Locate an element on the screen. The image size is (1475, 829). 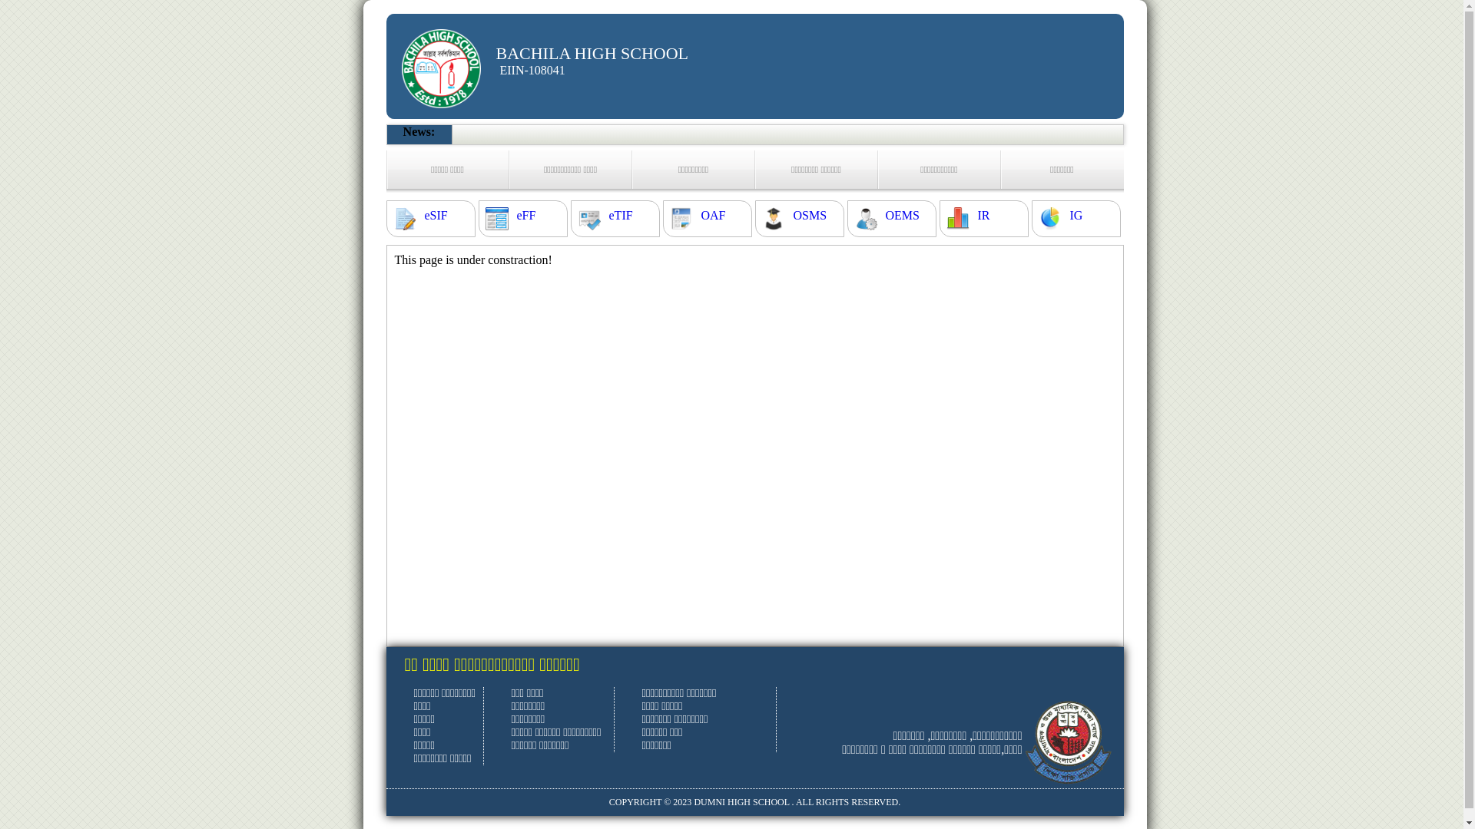
eTIF is located at coordinates (621, 216).